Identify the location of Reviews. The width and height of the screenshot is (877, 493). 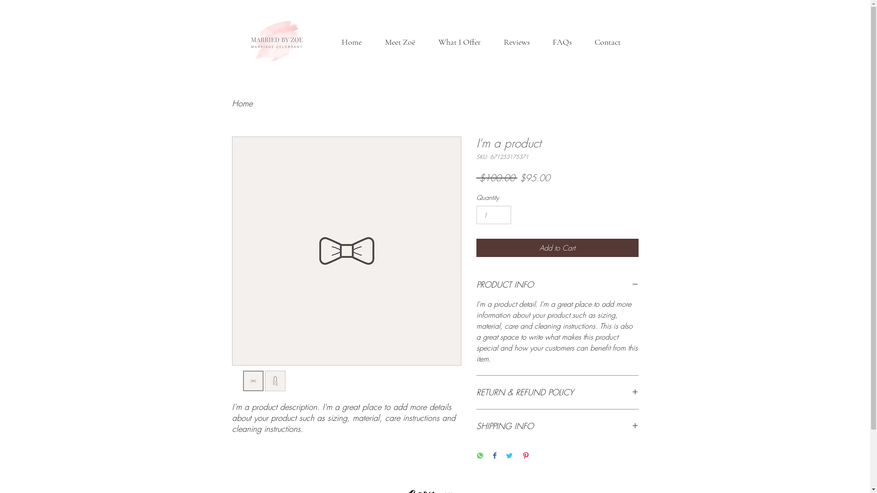
(517, 42).